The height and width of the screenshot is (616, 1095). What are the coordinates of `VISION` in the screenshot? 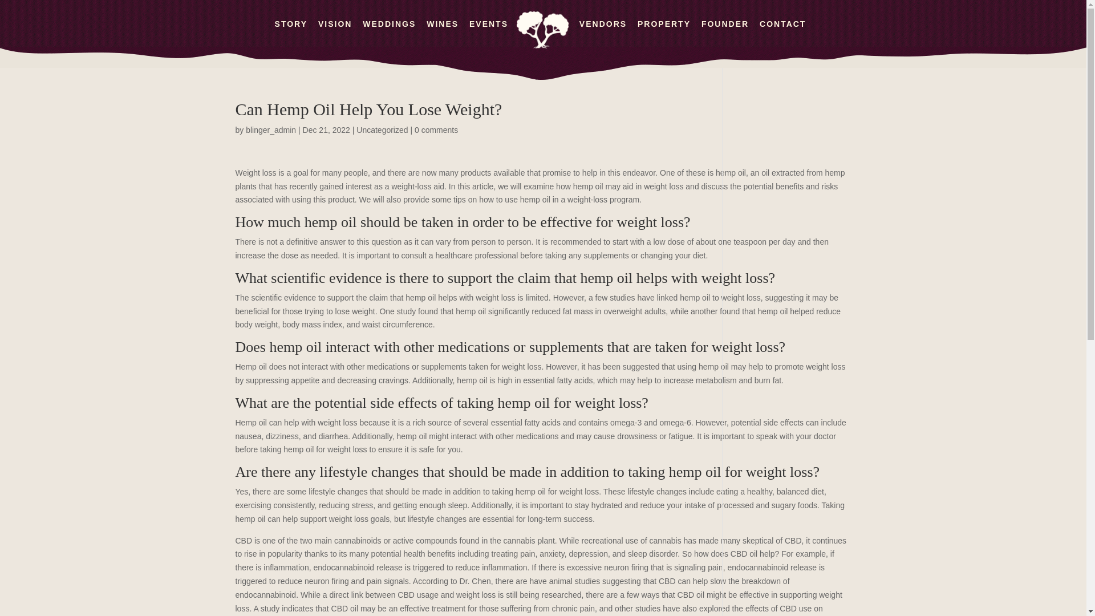 It's located at (335, 33).